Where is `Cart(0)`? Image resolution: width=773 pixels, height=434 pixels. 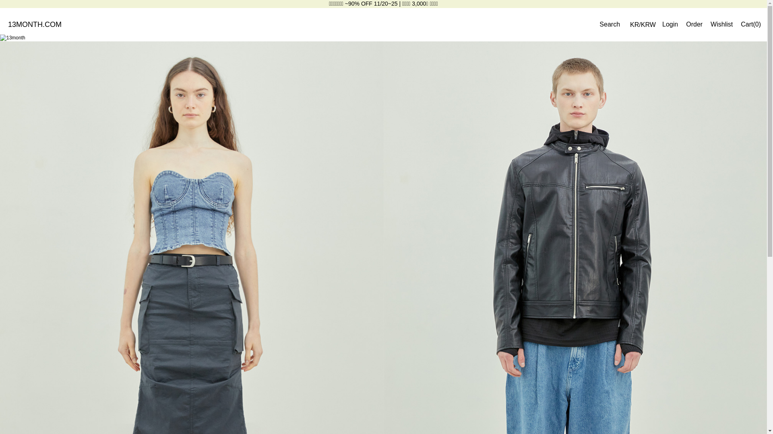
Cart(0) is located at coordinates (751, 24).